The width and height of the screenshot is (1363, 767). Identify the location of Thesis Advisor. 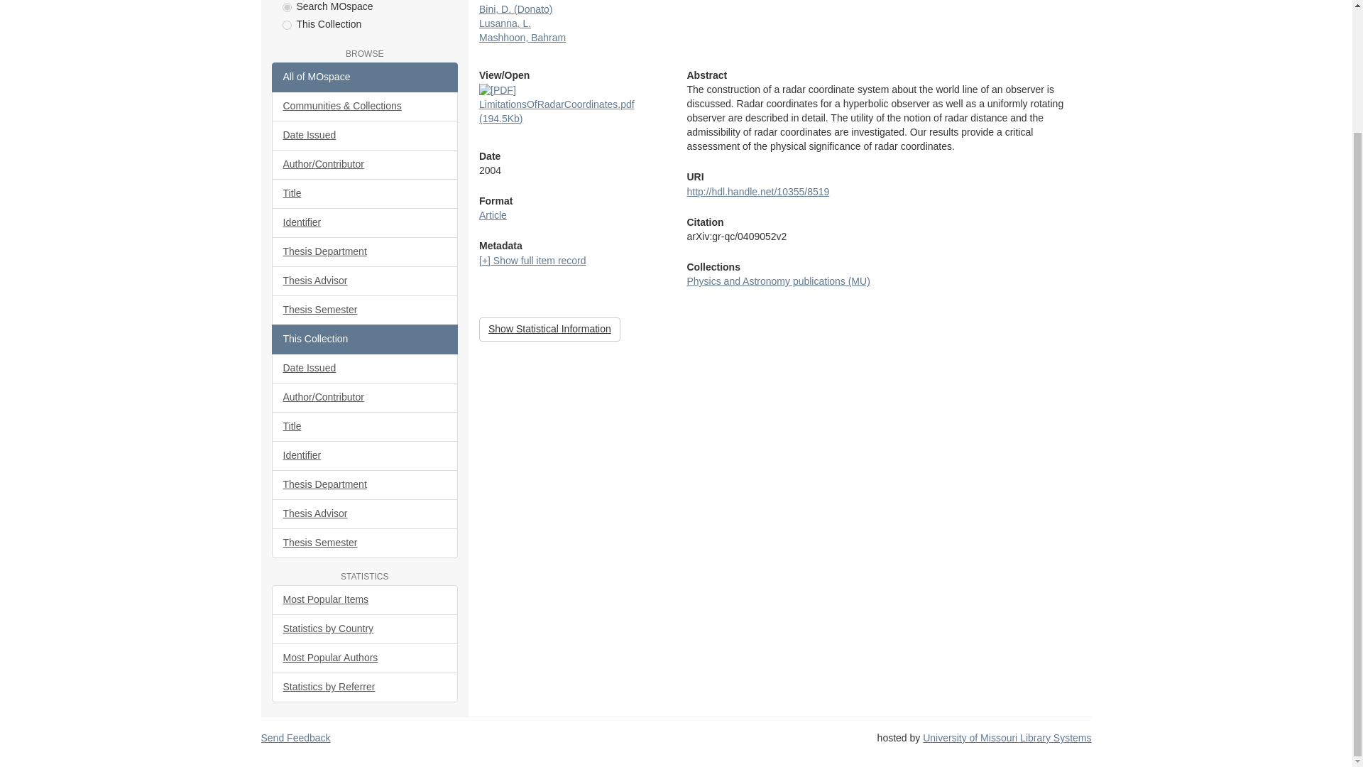
(365, 281).